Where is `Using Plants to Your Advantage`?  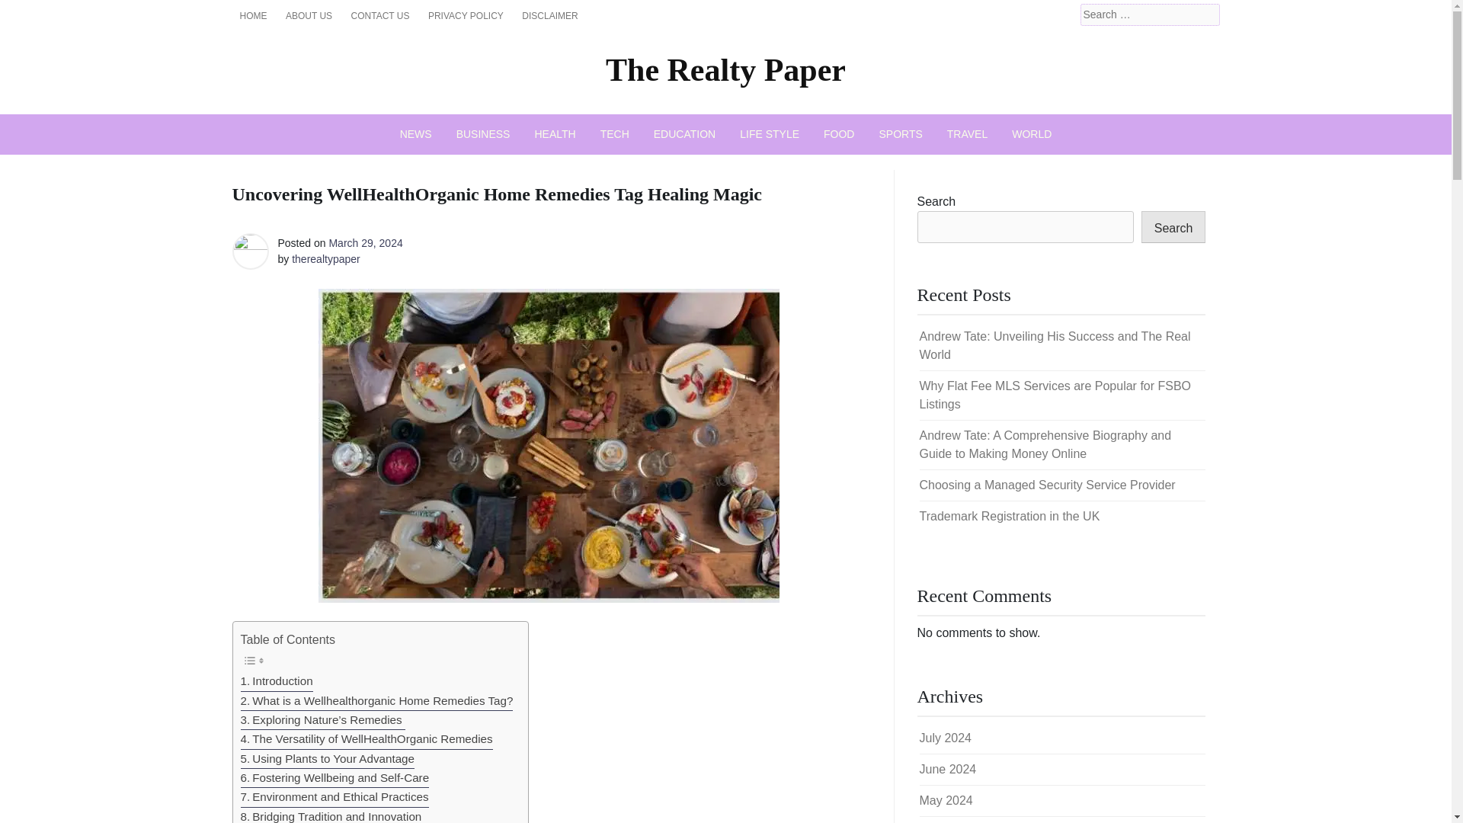
Using Plants to Your Advantage is located at coordinates (328, 759).